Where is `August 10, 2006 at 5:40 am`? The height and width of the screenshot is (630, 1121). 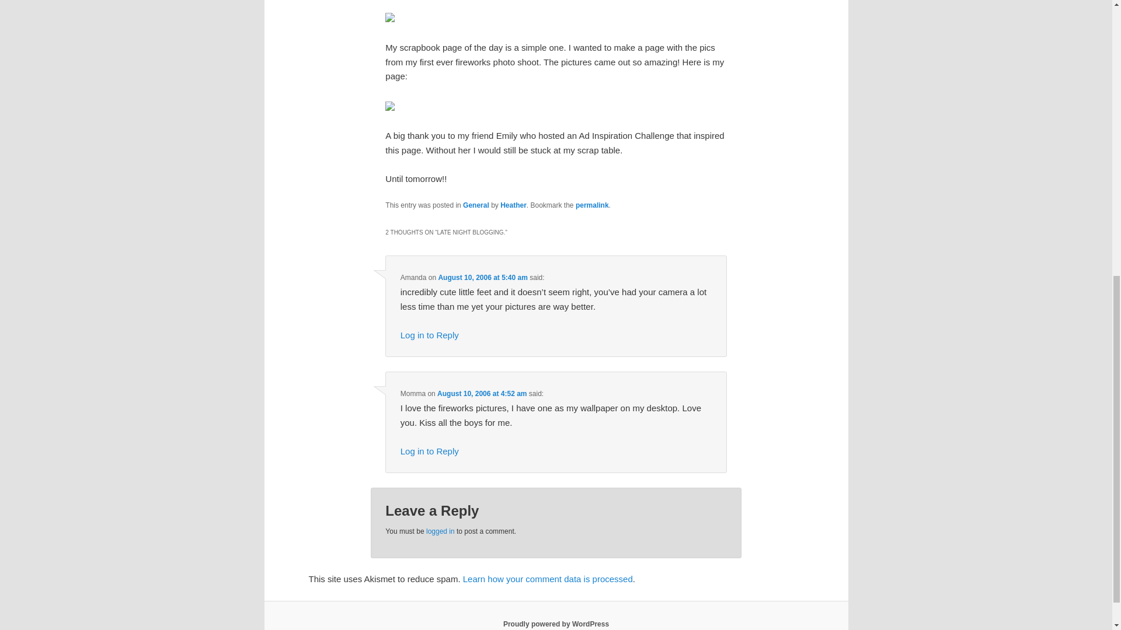
August 10, 2006 at 5:40 am is located at coordinates (482, 277).